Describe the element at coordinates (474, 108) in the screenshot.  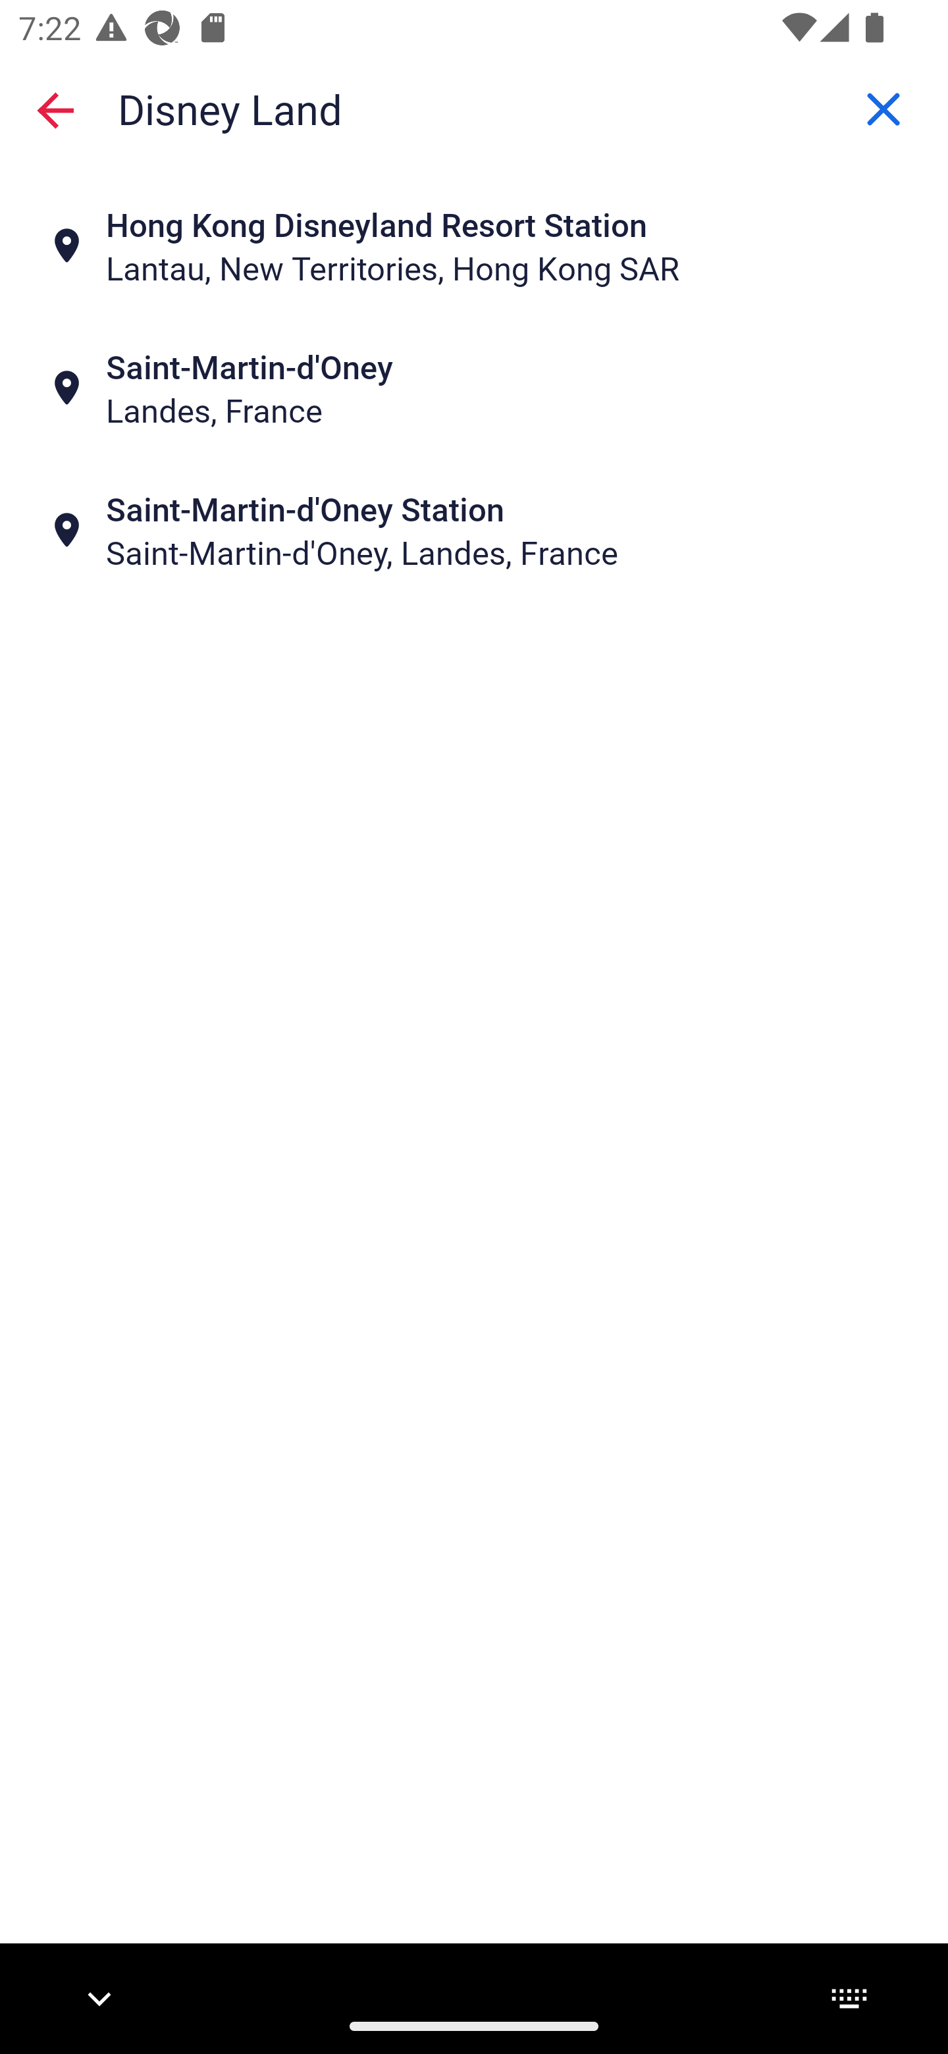
I see `Pick-up, Disney Land` at that location.